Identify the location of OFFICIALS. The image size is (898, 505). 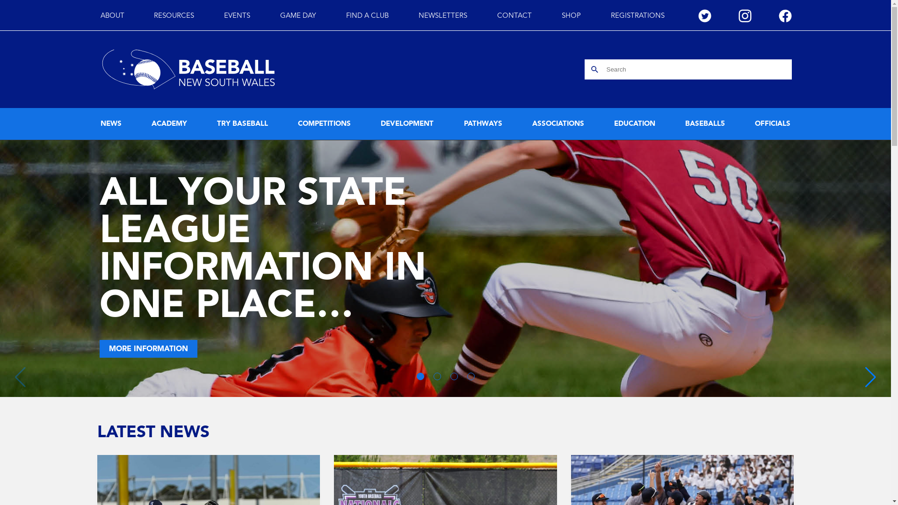
(773, 124).